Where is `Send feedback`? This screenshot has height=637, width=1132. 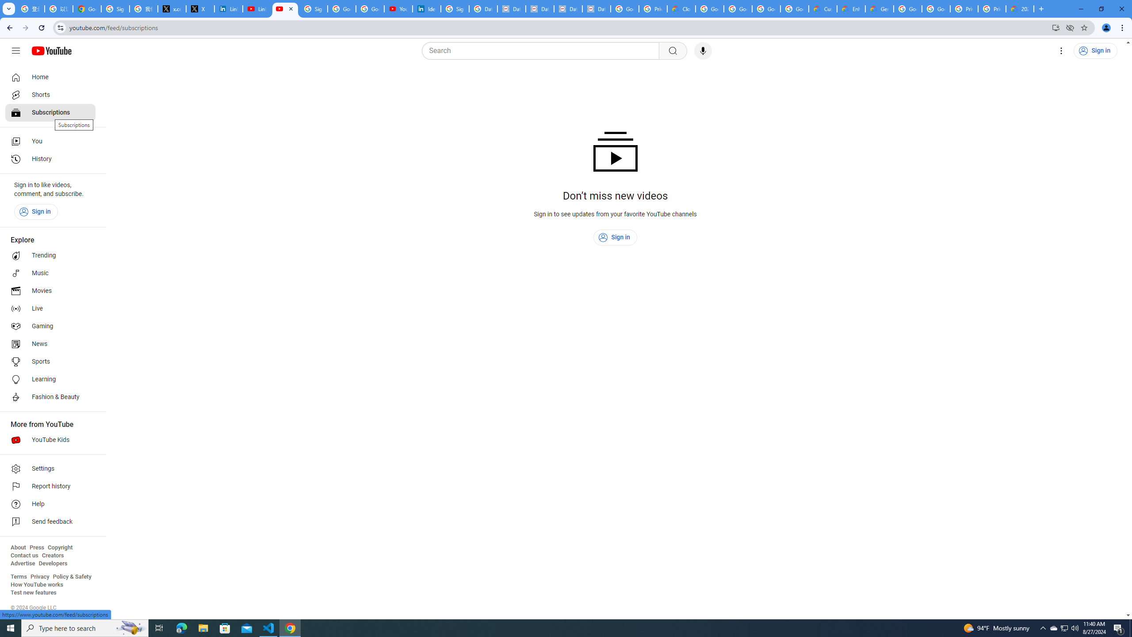
Send feedback is located at coordinates (50, 522).